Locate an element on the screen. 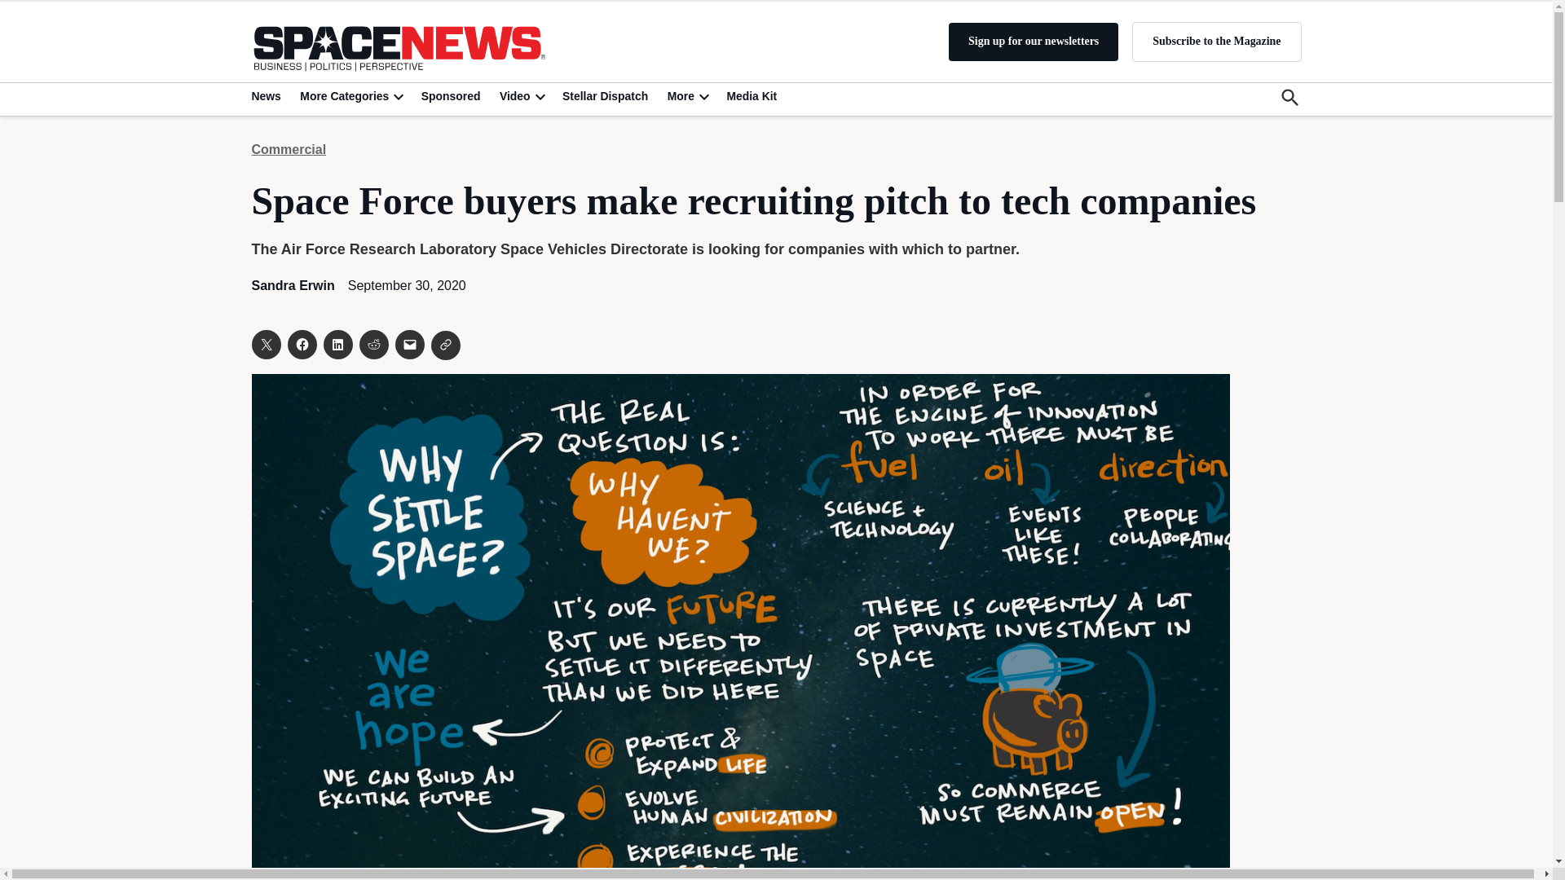 This screenshot has height=880, width=1565. Click to email a link to a friend is located at coordinates (409, 344).